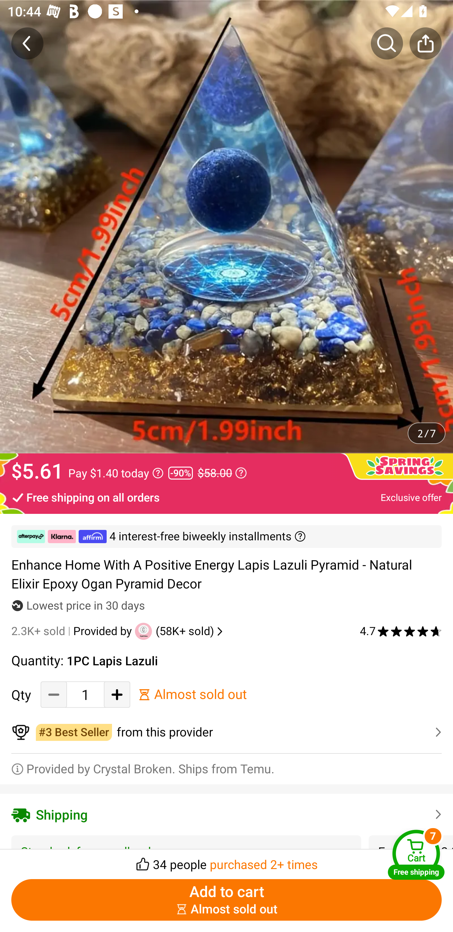  I want to click on ￼￼from this provider, so click(226, 732).